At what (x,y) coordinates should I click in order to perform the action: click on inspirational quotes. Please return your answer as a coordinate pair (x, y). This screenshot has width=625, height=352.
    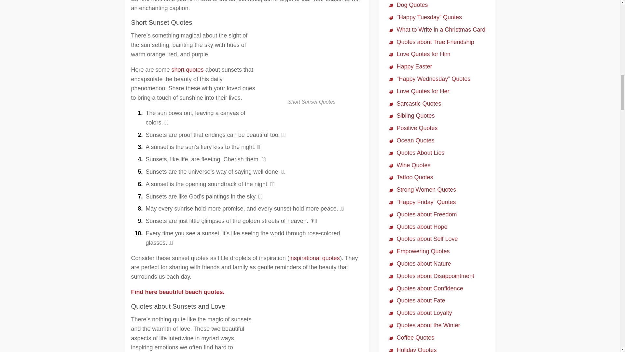
    Looking at the image, I should click on (314, 258).